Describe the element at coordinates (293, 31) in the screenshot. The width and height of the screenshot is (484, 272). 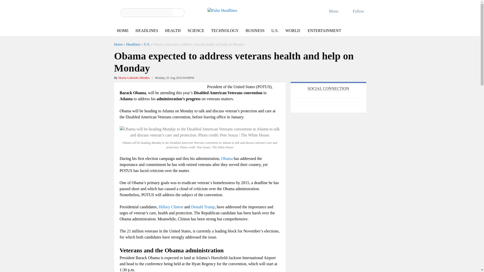
I see `WORLD` at that location.